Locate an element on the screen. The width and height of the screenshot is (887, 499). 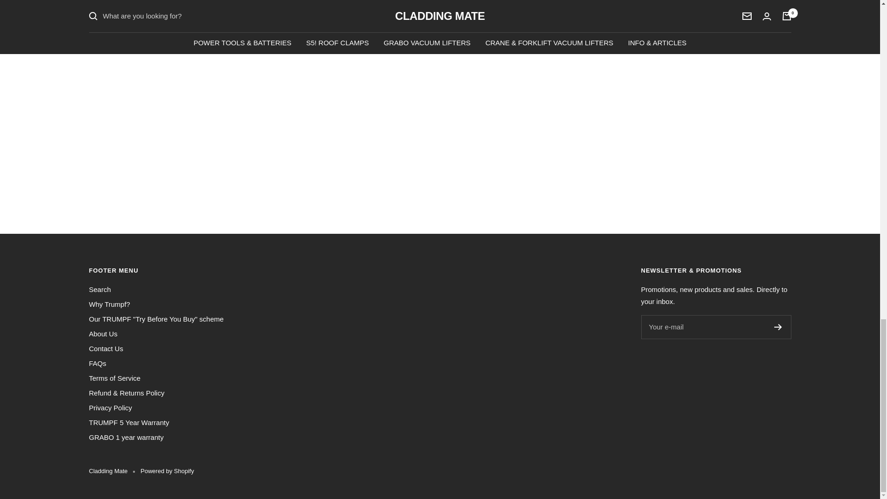
Register is located at coordinates (778, 327).